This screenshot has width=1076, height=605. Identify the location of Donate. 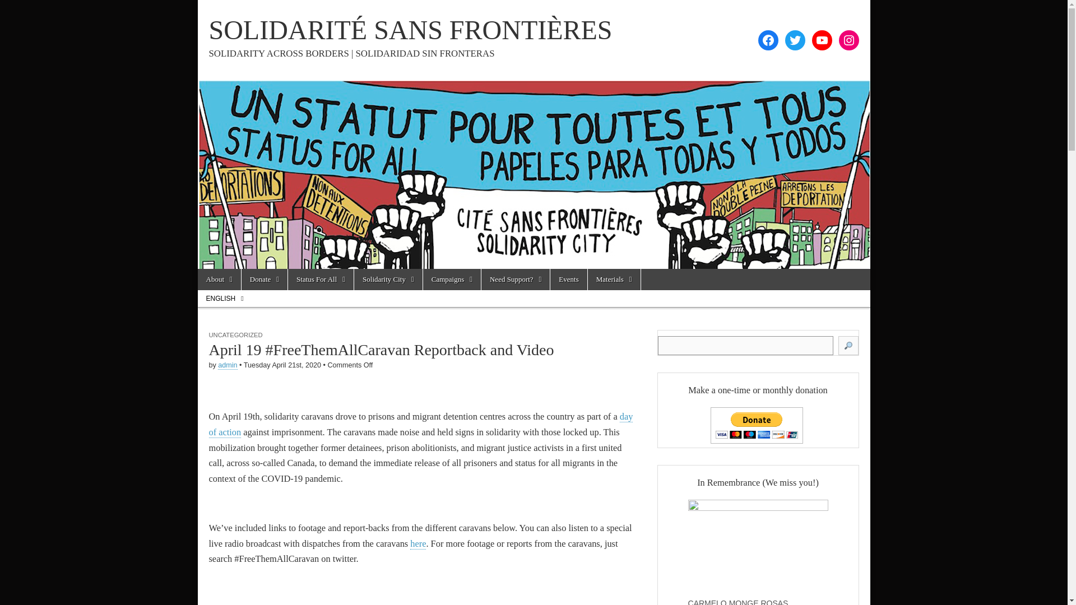
(264, 279).